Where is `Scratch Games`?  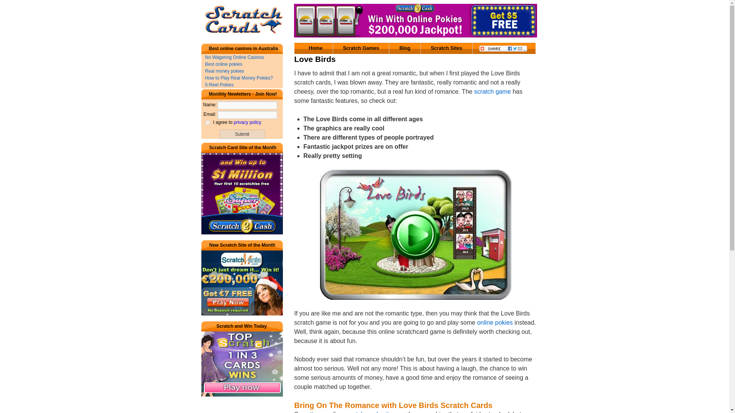 Scratch Games is located at coordinates (361, 48).